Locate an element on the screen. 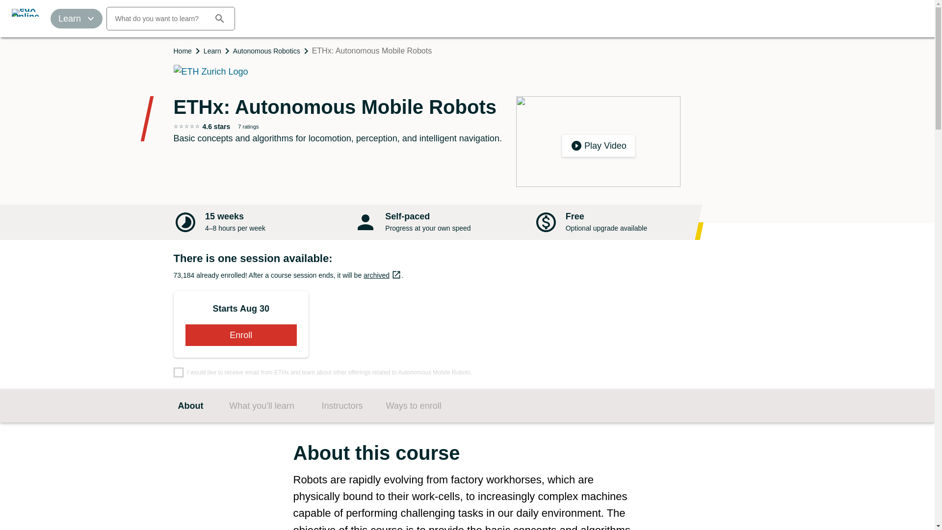 This screenshot has height=530, width=942. What you'll learn is located at coordinates (262, 406).